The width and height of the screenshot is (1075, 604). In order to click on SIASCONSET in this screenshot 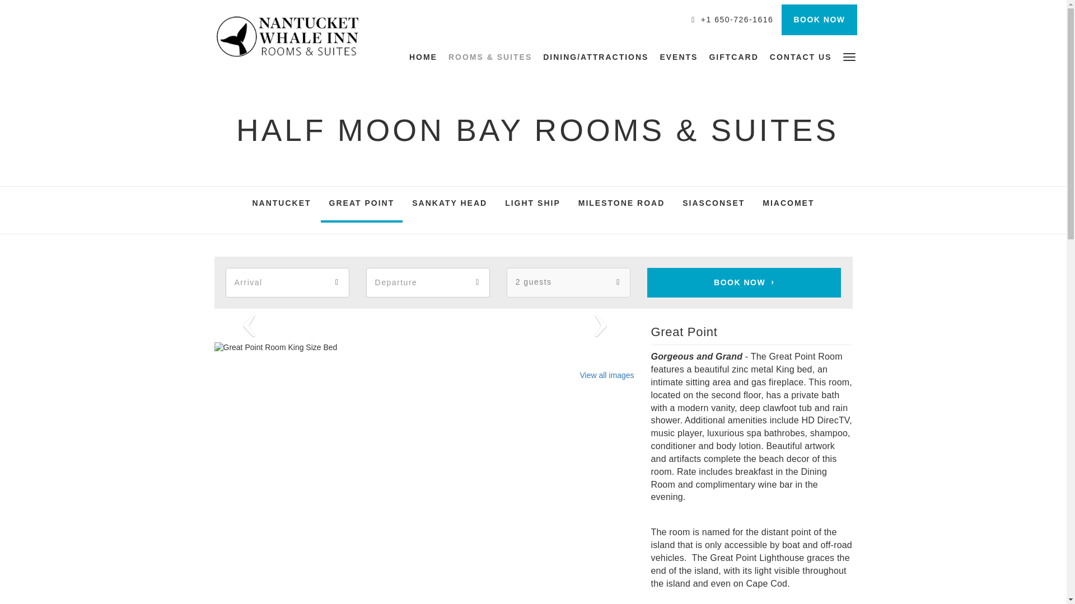, I will do `click(713, 205)`.